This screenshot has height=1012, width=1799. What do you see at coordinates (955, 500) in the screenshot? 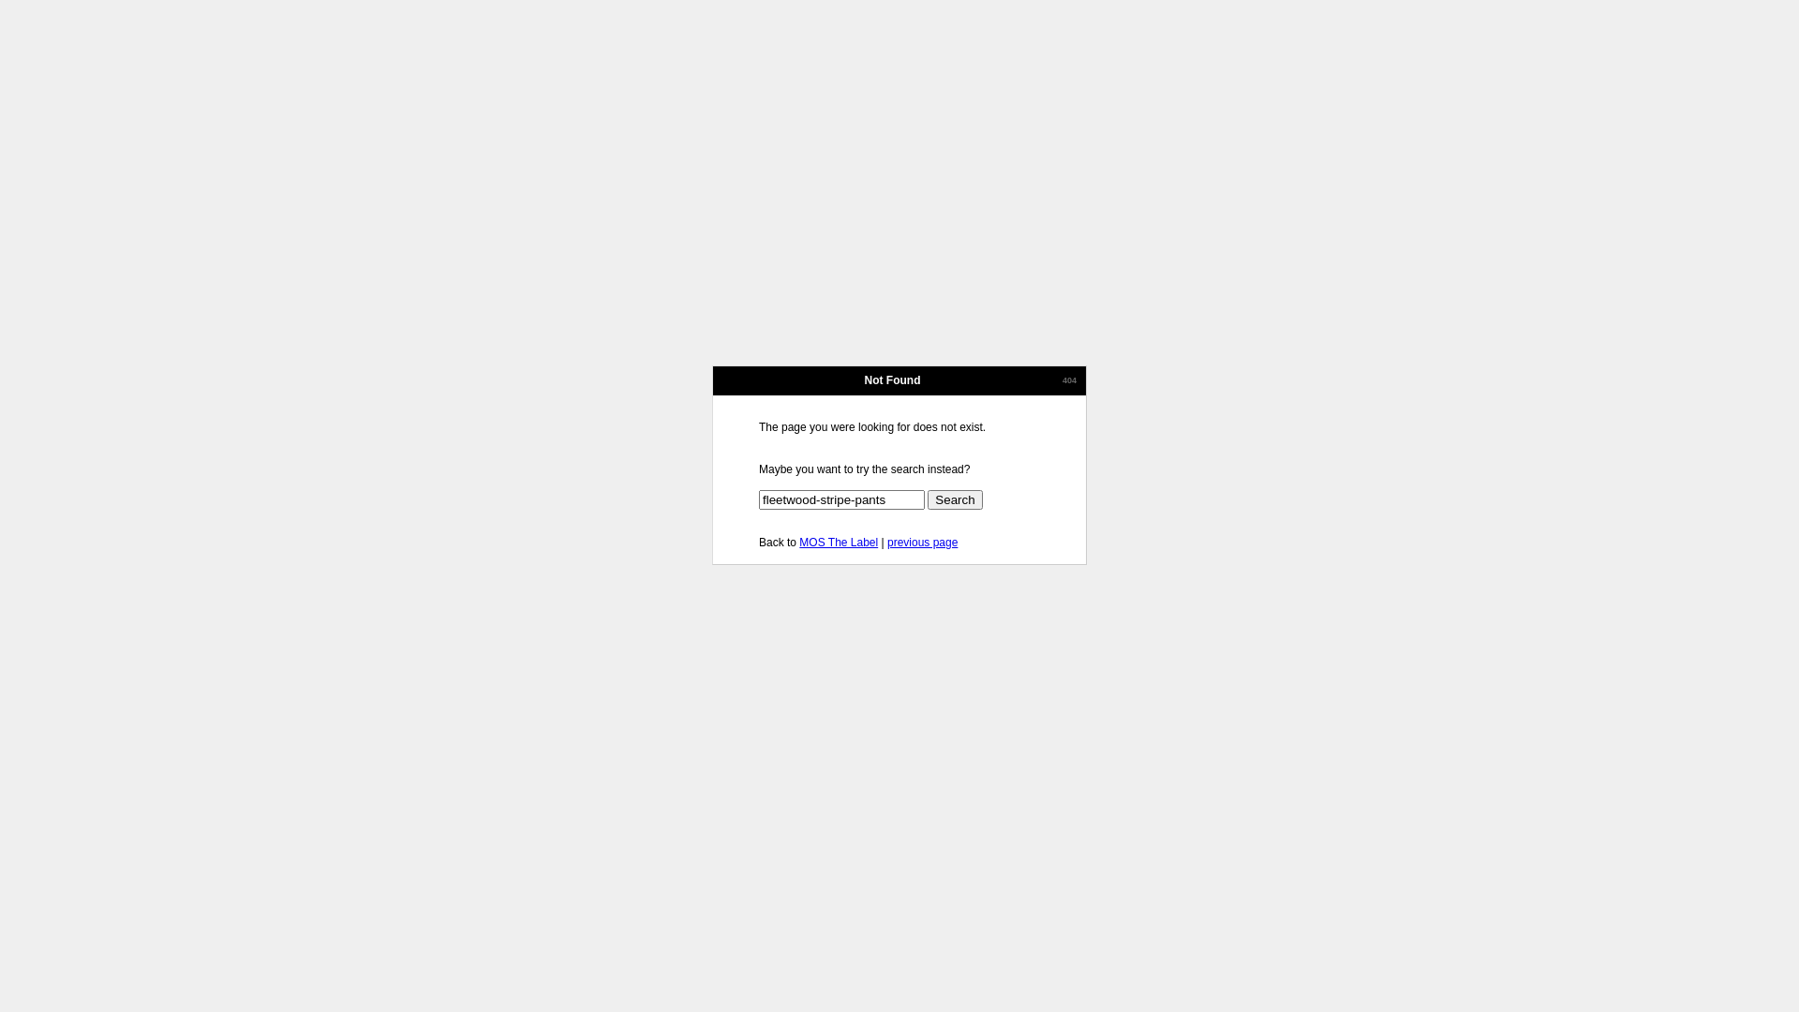
I see `Search` at bounding box center [955, 500].